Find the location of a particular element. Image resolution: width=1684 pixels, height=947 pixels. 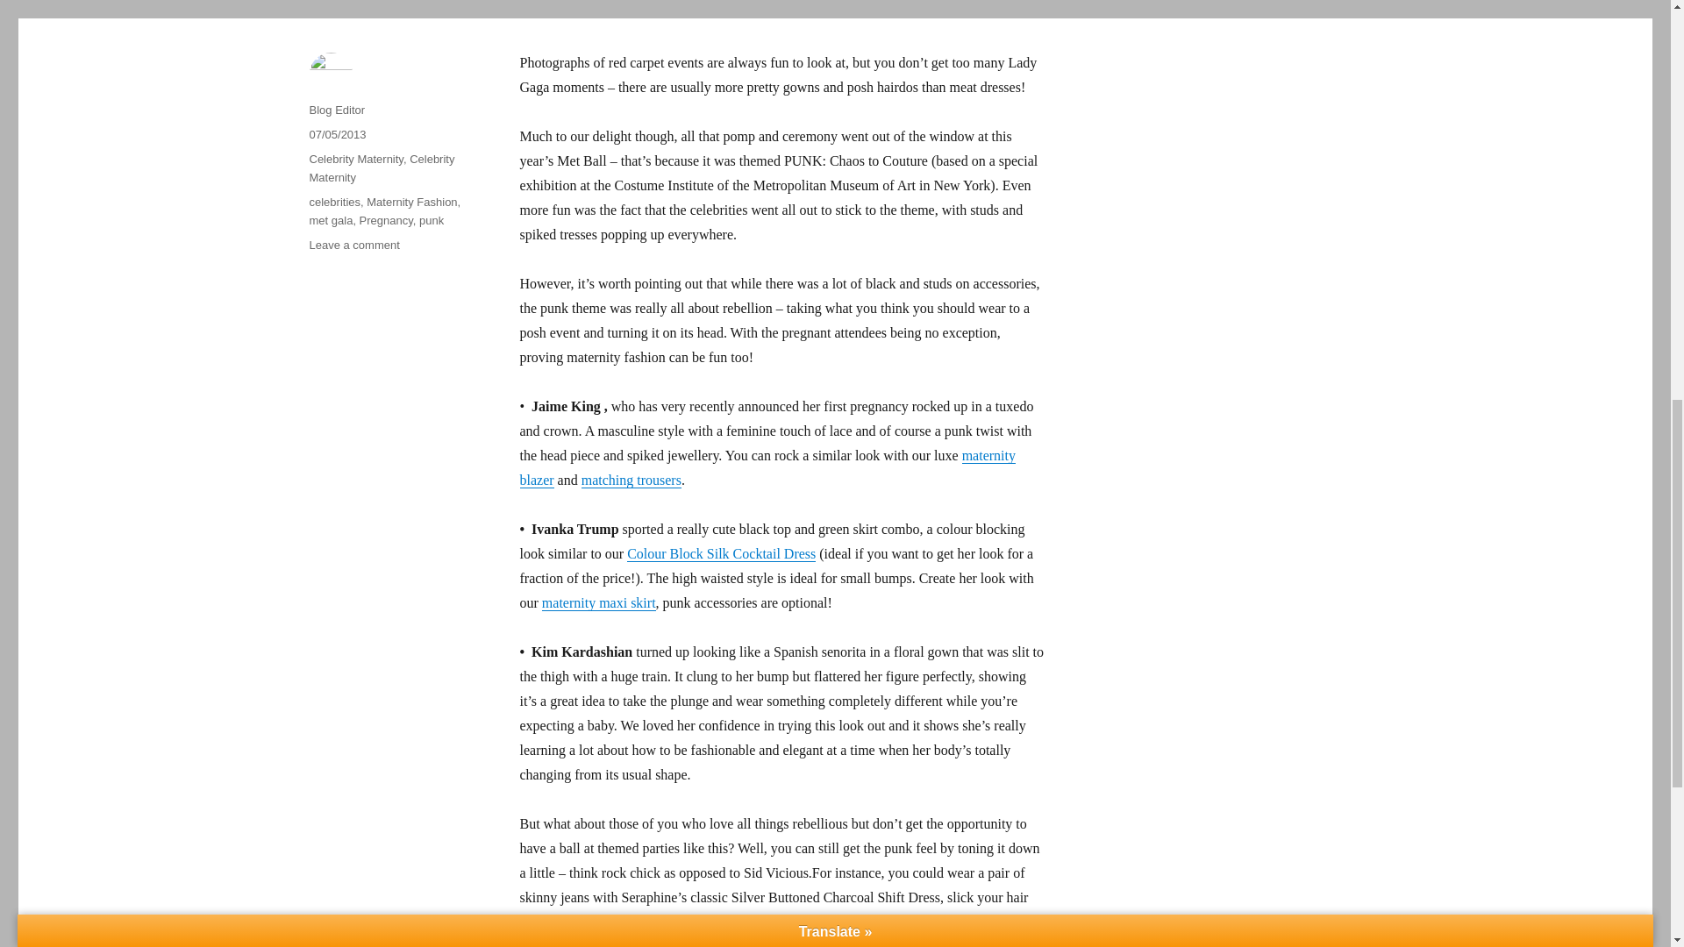

Pregnancy is located at coordinates (386, 221).